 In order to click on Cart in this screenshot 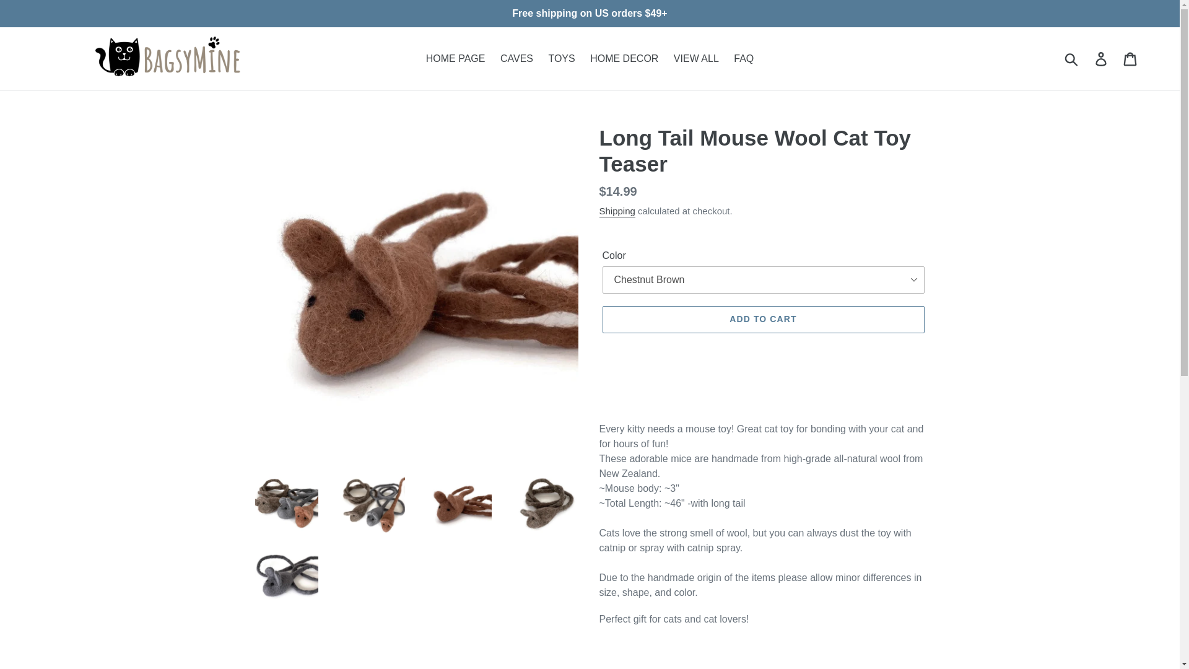, I will do `click(1131, 58)`.